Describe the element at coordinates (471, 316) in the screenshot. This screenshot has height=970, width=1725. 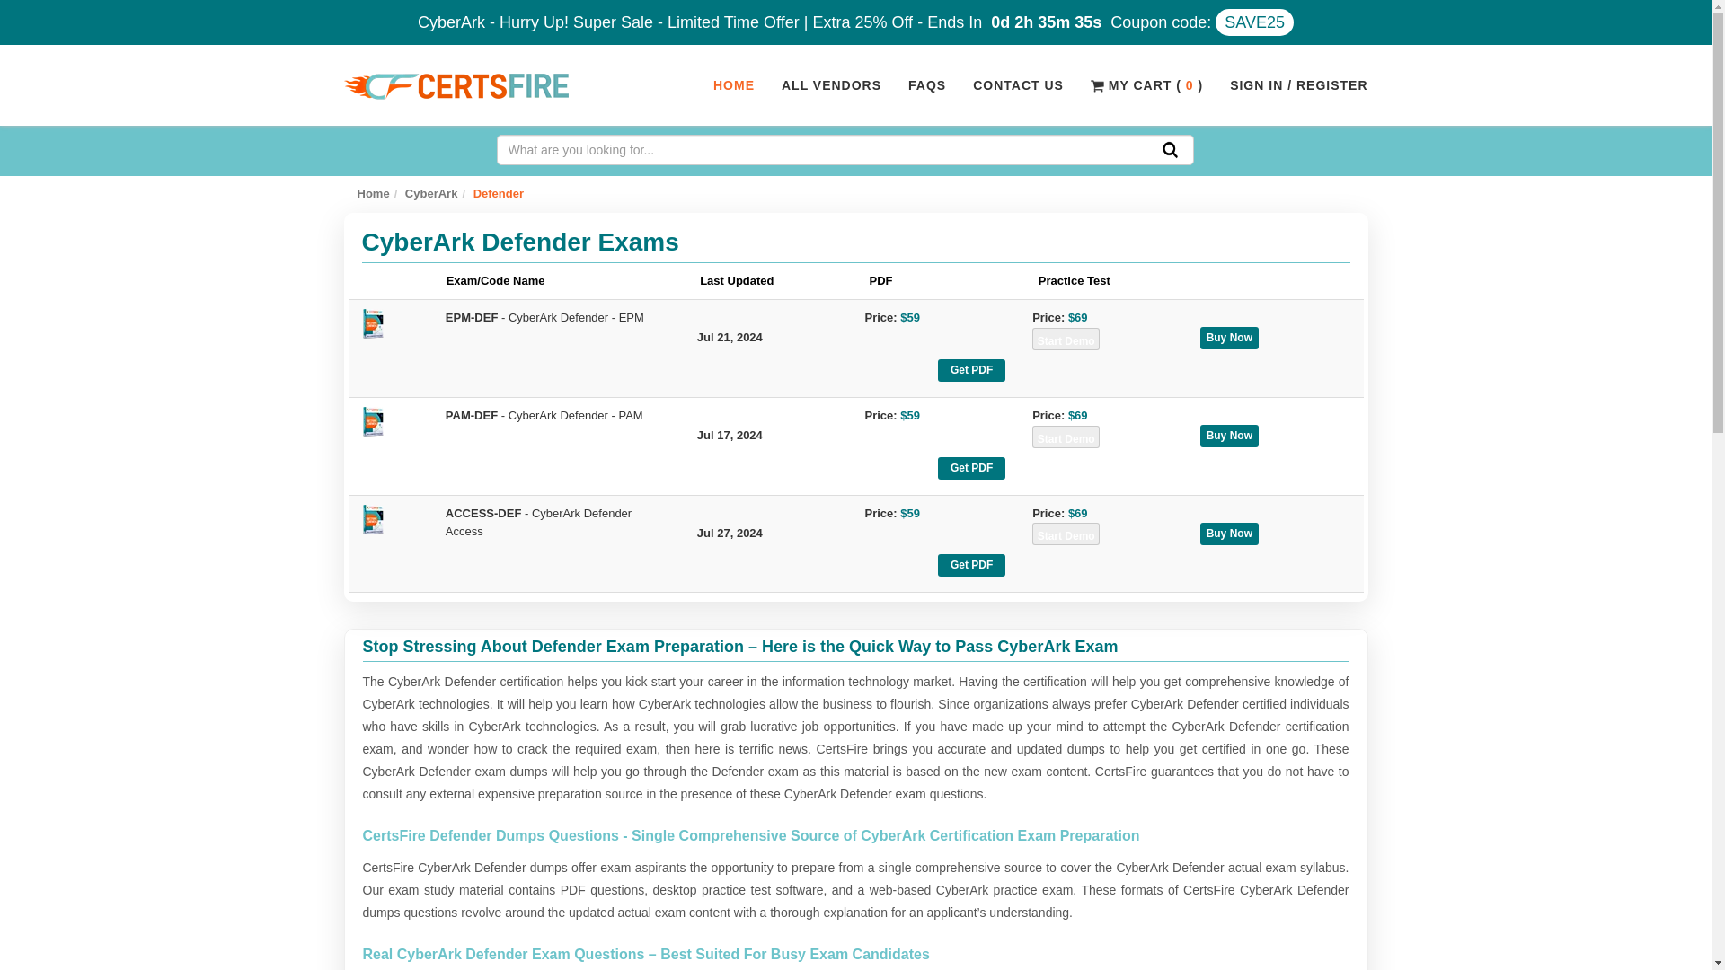
I see `EPM-DEF` at that location.